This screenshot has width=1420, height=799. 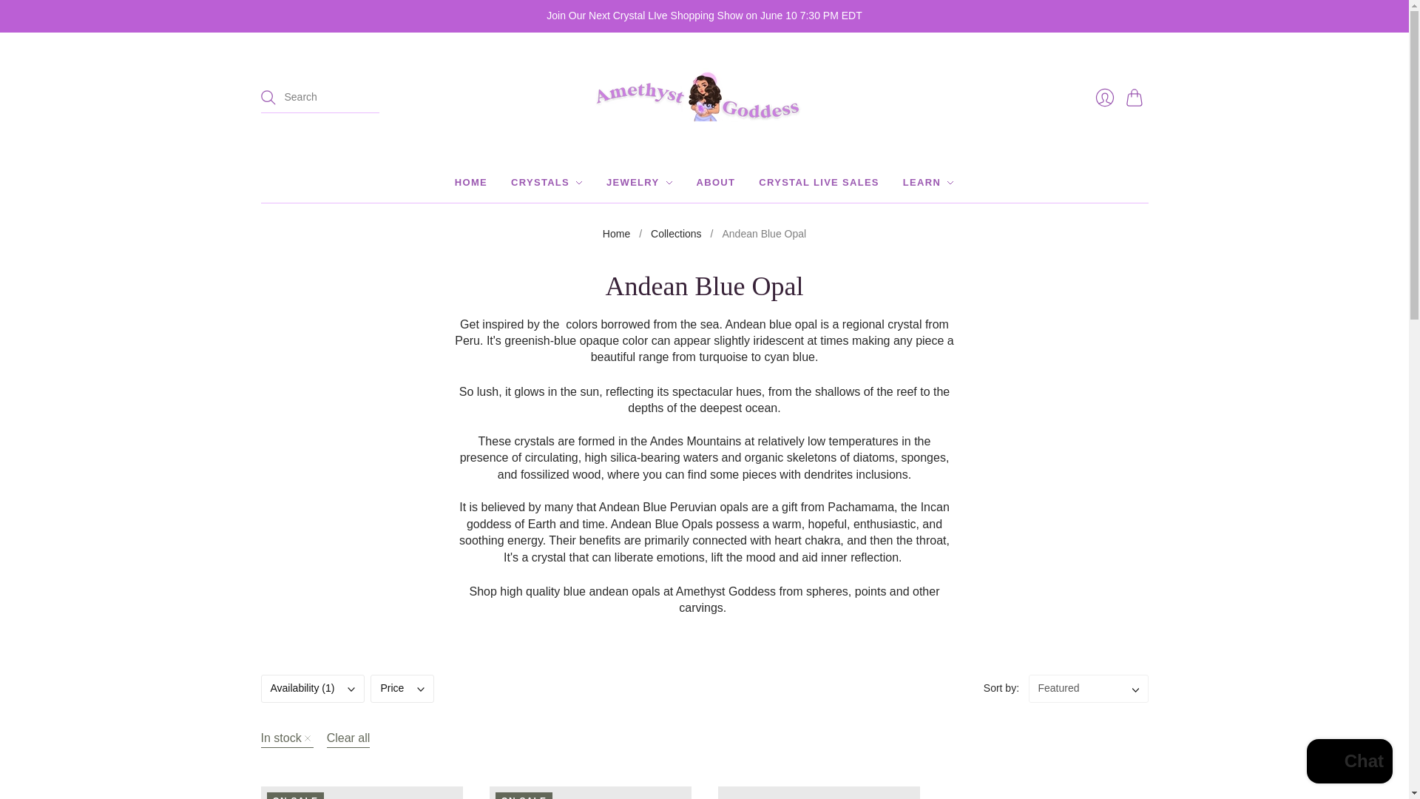 What do you see at coordinates (1349, 763) in the screenshot?
I see `Shopify online store chat` at bounding box center [1349, 763].